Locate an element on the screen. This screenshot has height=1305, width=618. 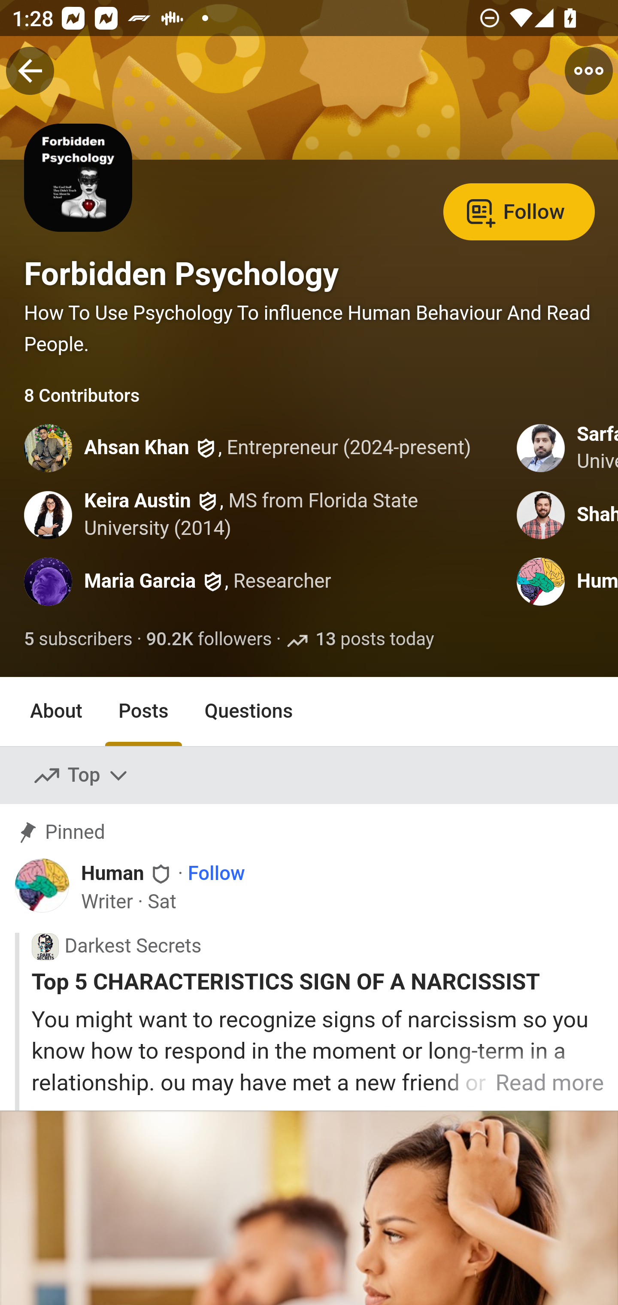
Profile photo for Human is located at coordinates (541, 582).